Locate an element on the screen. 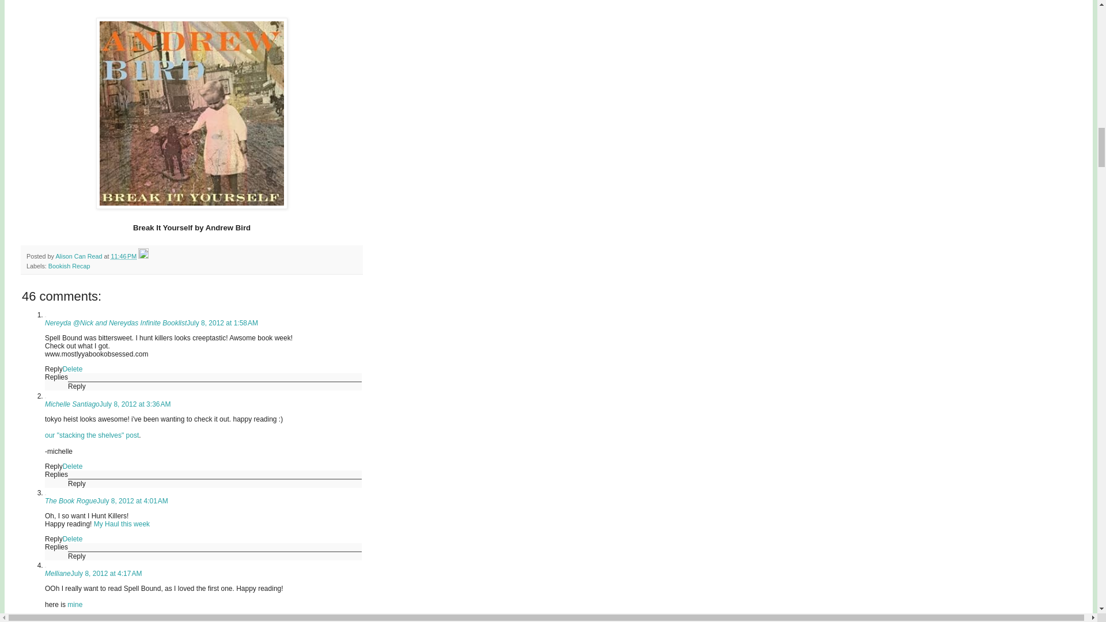 Image resolution: width=1106 pixels, height=622 pixels. Replies is located at coordinates (56, 474).